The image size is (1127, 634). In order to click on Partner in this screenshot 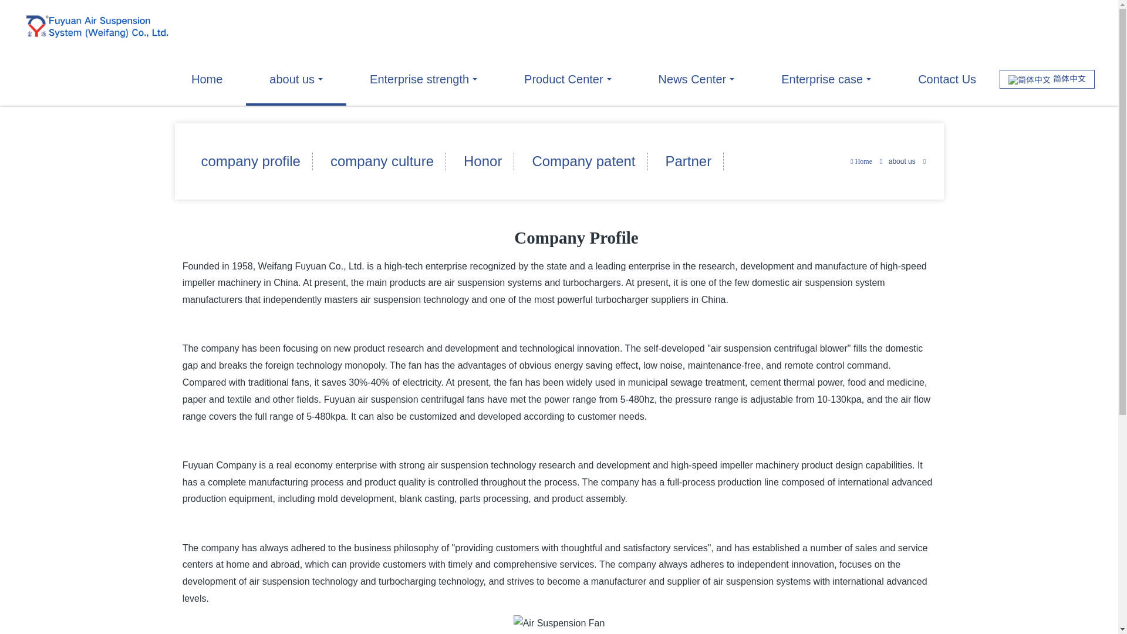, I will do `click(689, 161)`.